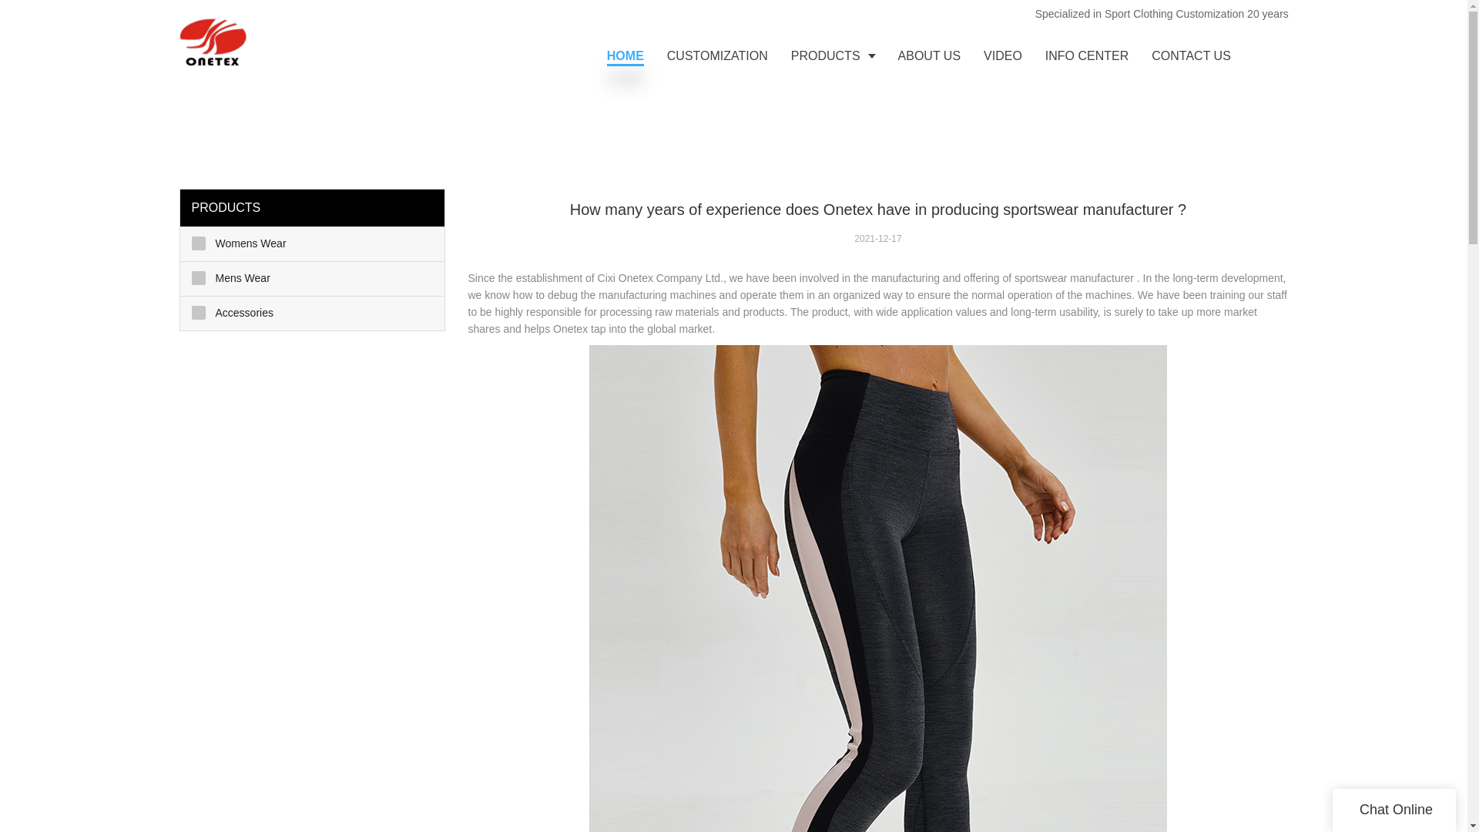 This screenshot has height=832, width=1479. What do you see at coordinates (625, 55) in the screenshot?
I see `HOME` at bounding box center [625, 55].